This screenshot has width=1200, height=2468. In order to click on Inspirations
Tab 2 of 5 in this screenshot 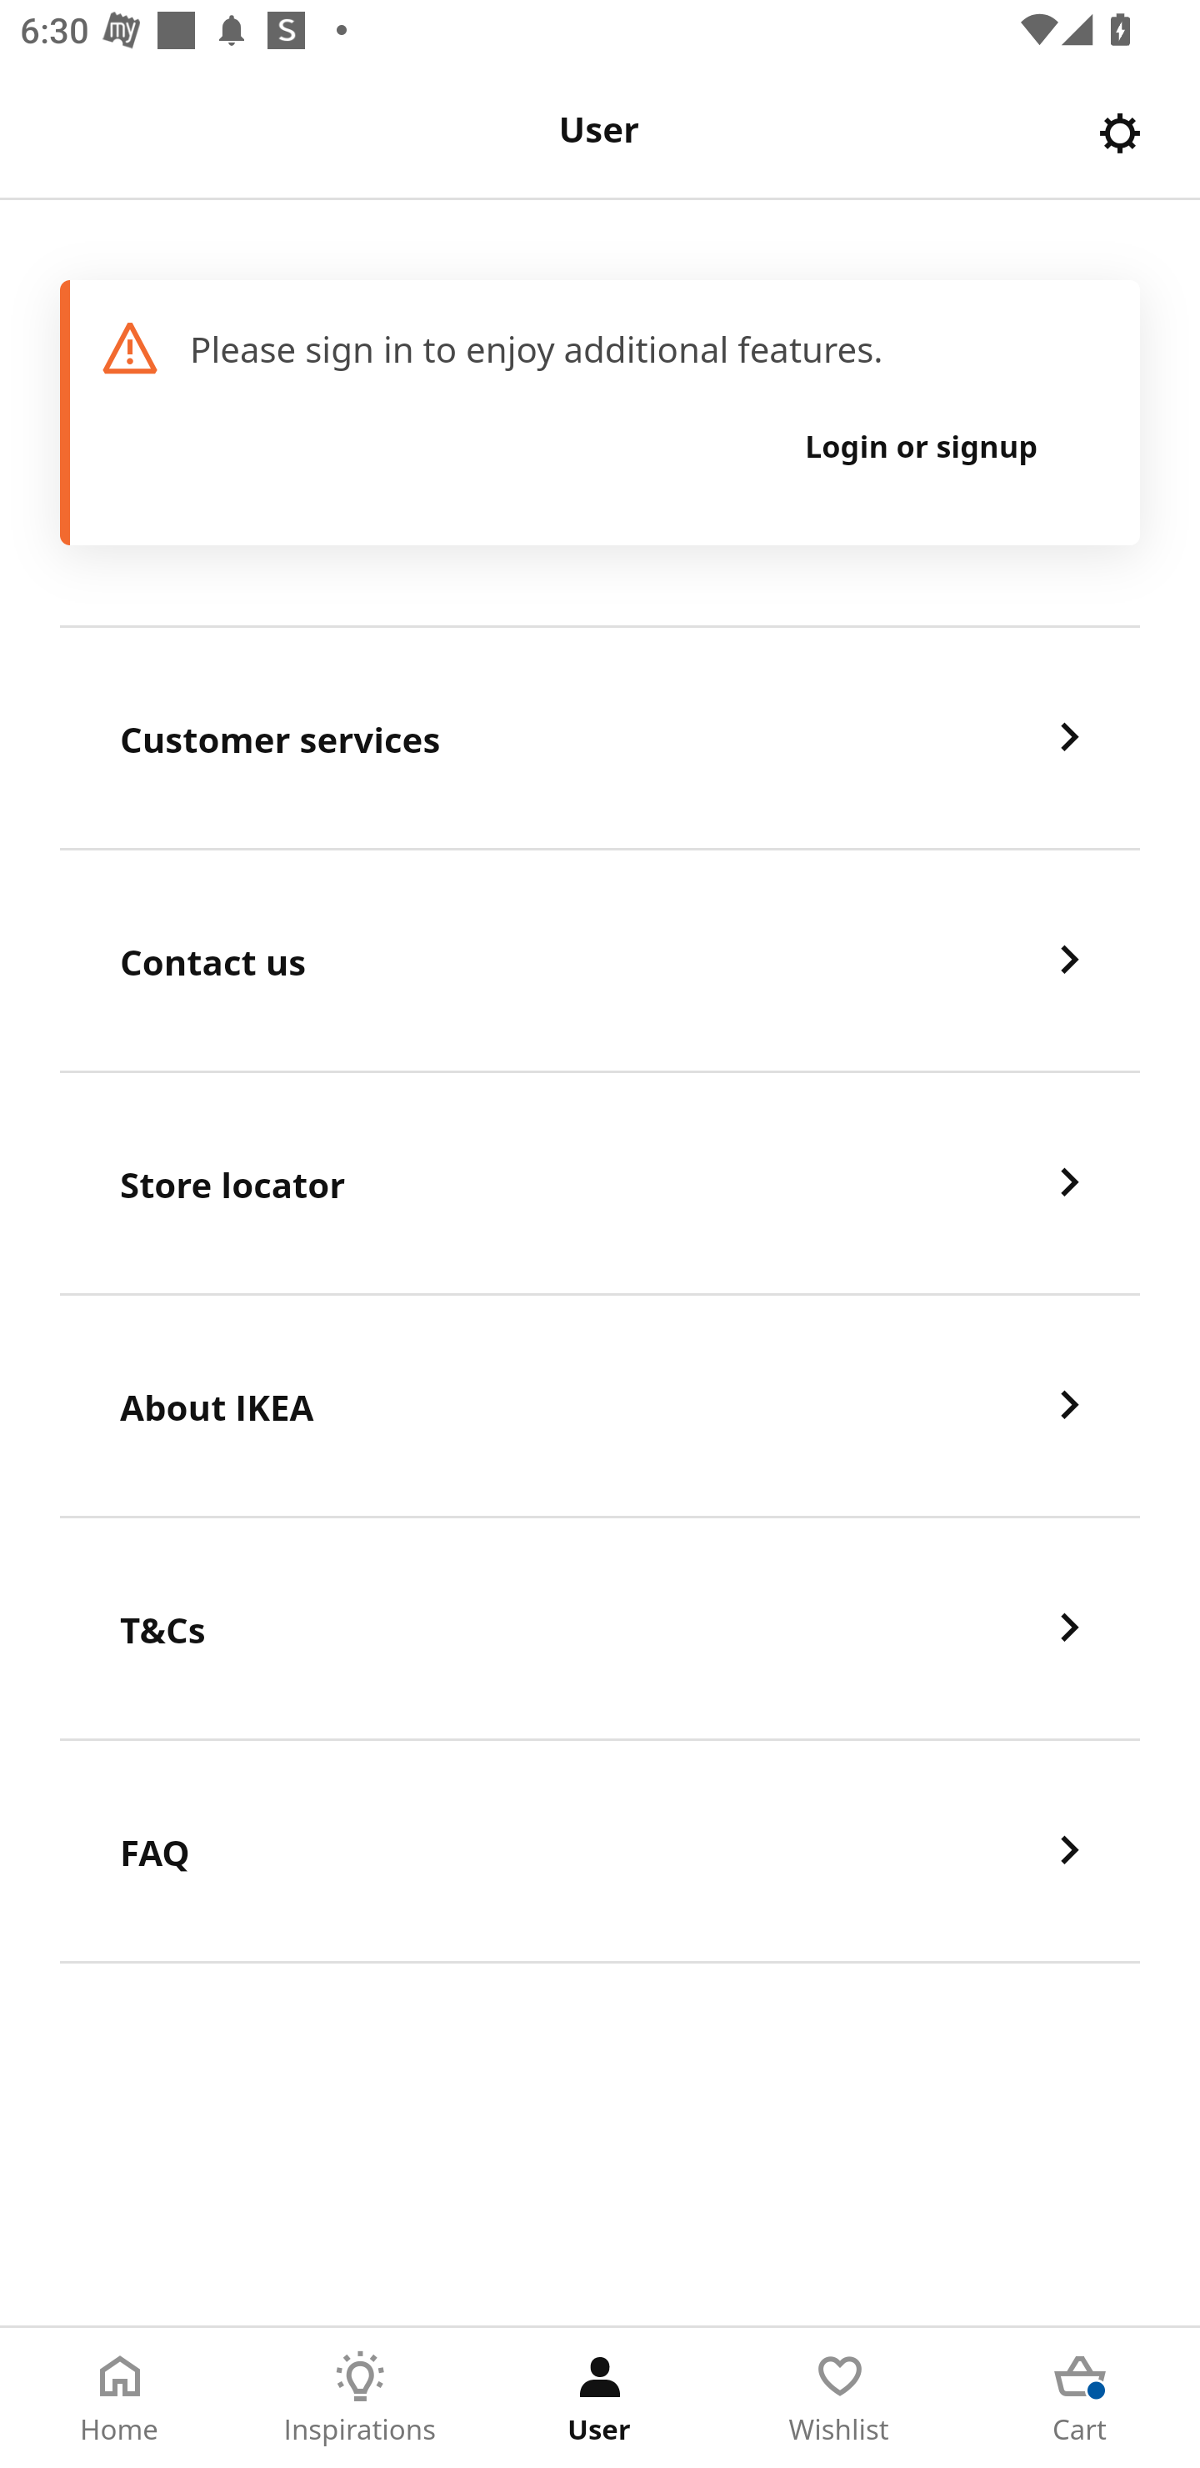, I will do `click(360, 2398)`.